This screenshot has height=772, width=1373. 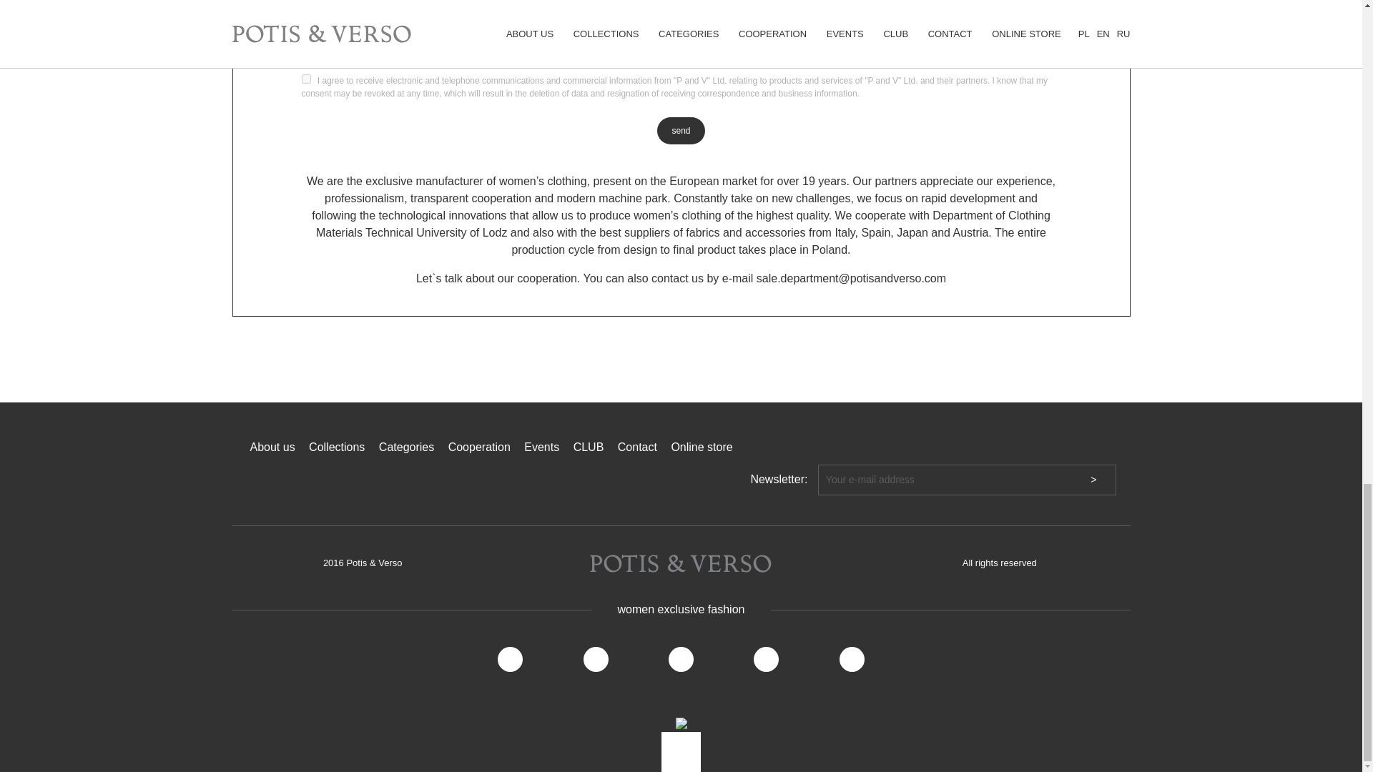 I want to click on Collections, so click(x=337, y=446).